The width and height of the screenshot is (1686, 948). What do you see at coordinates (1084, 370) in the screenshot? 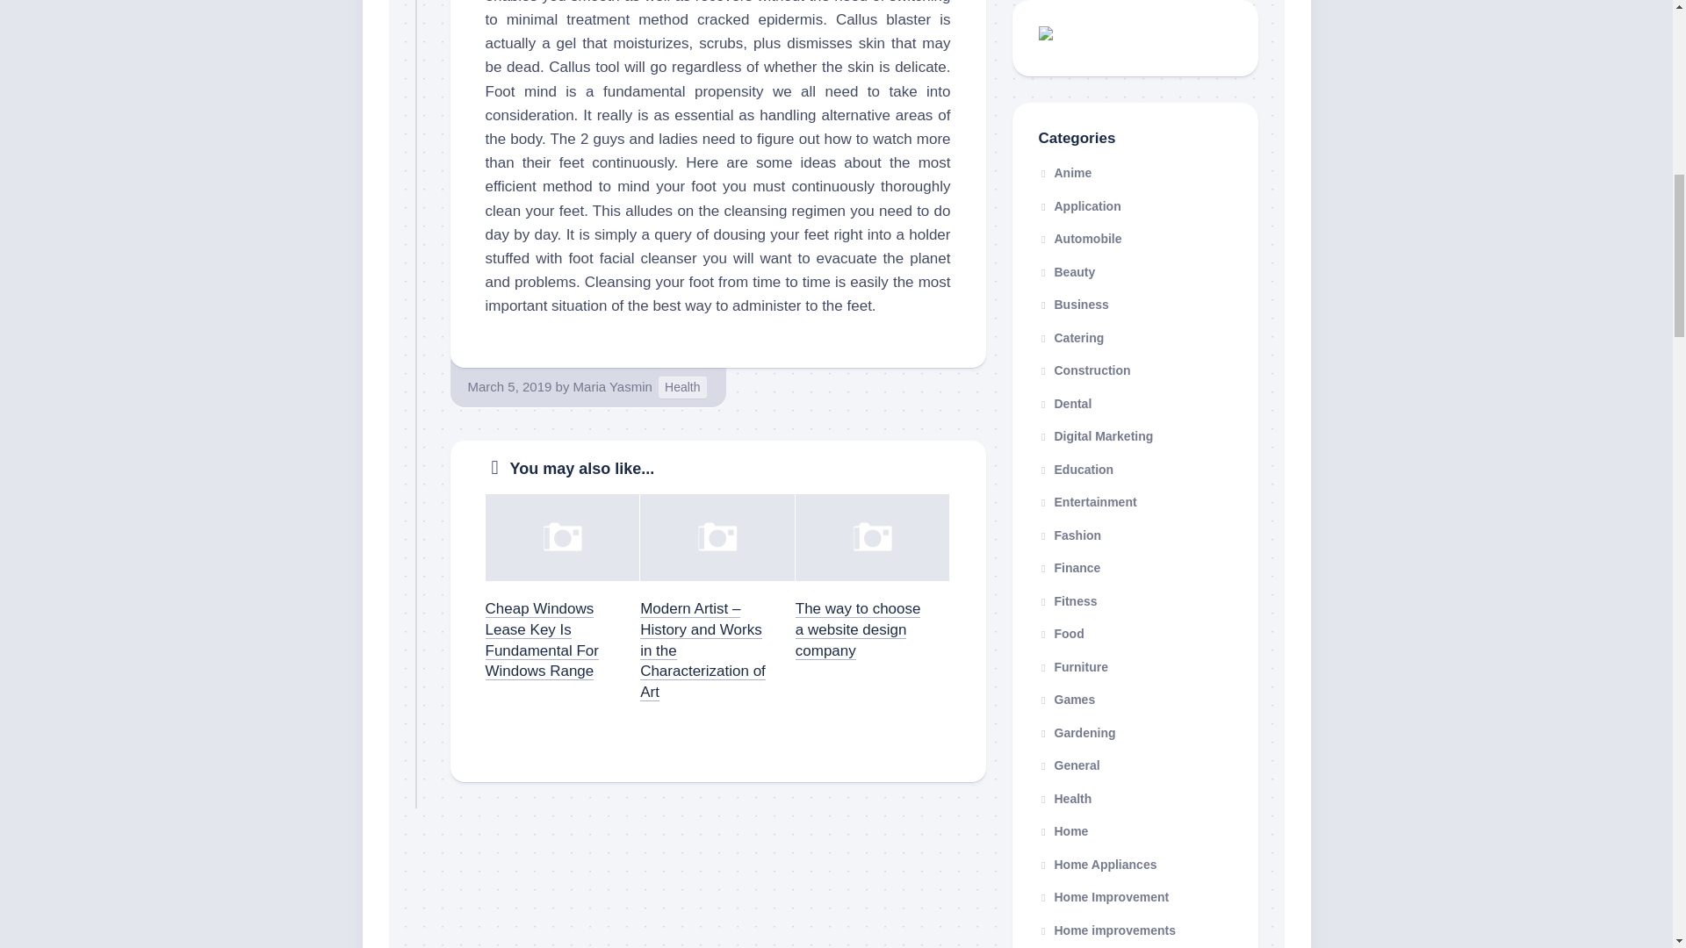
I see `Construction` at bounding box center [1084, 370].